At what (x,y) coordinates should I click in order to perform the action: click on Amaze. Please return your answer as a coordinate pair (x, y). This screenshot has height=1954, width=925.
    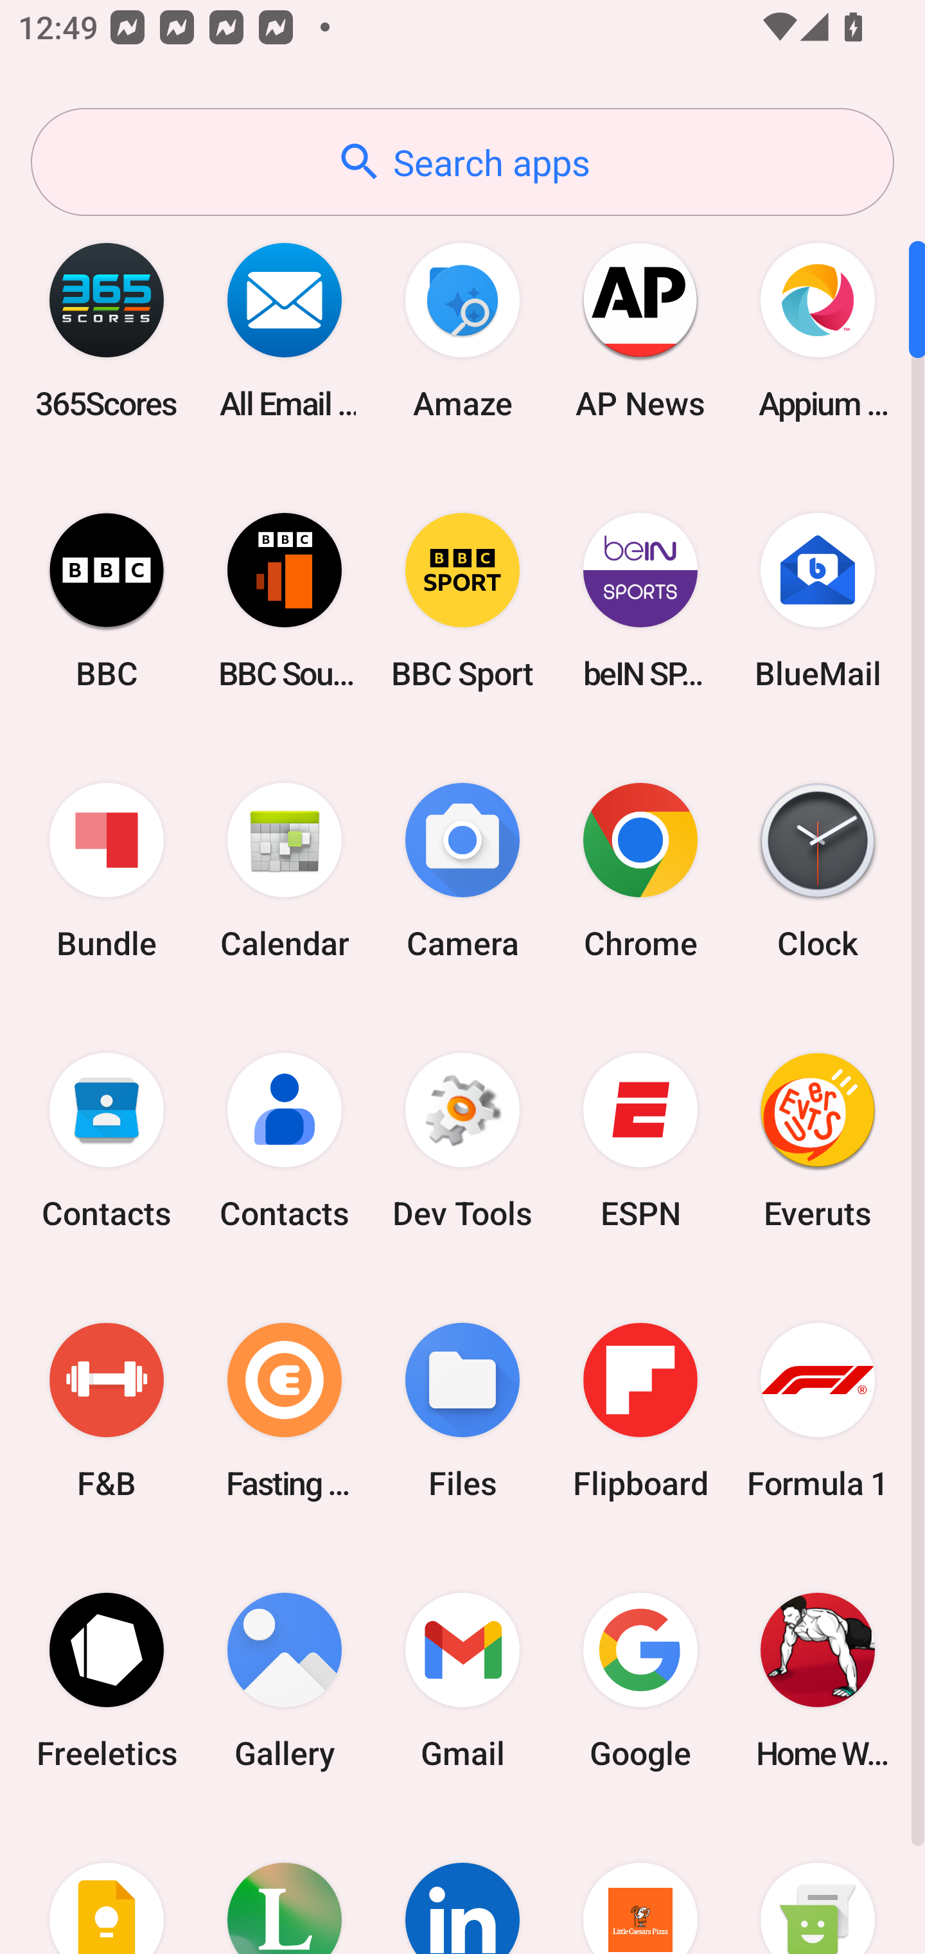
    Looking at the image, I should click on (463, 330).